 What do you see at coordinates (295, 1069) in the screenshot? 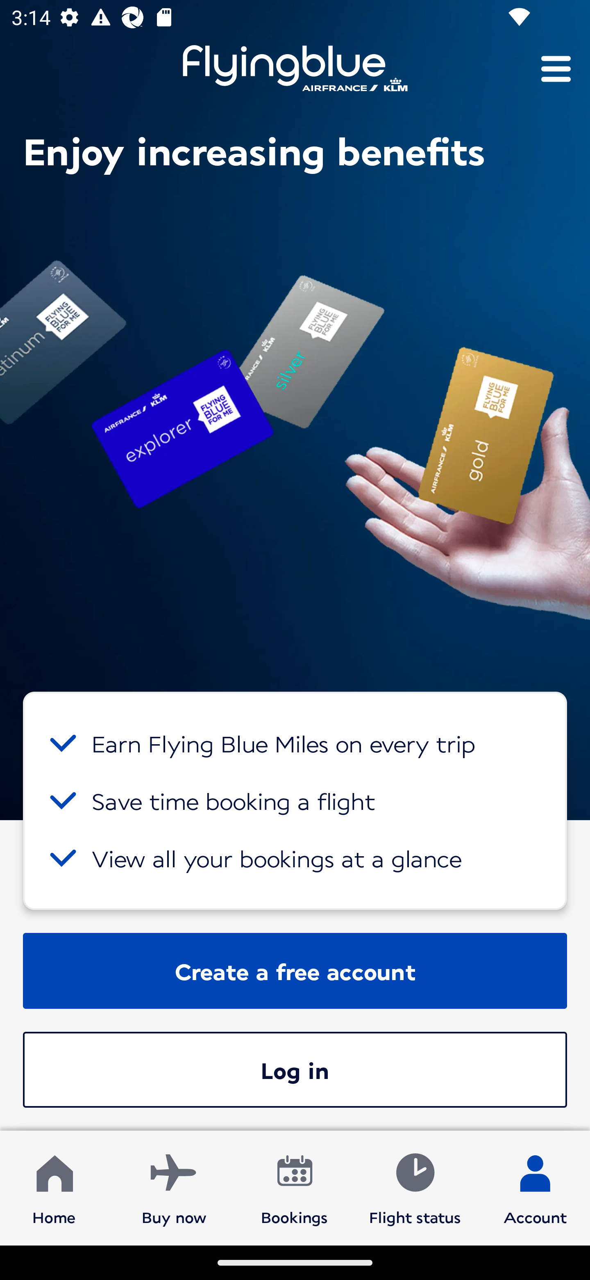
I see `Log in` at bounding box center [295, 1069].